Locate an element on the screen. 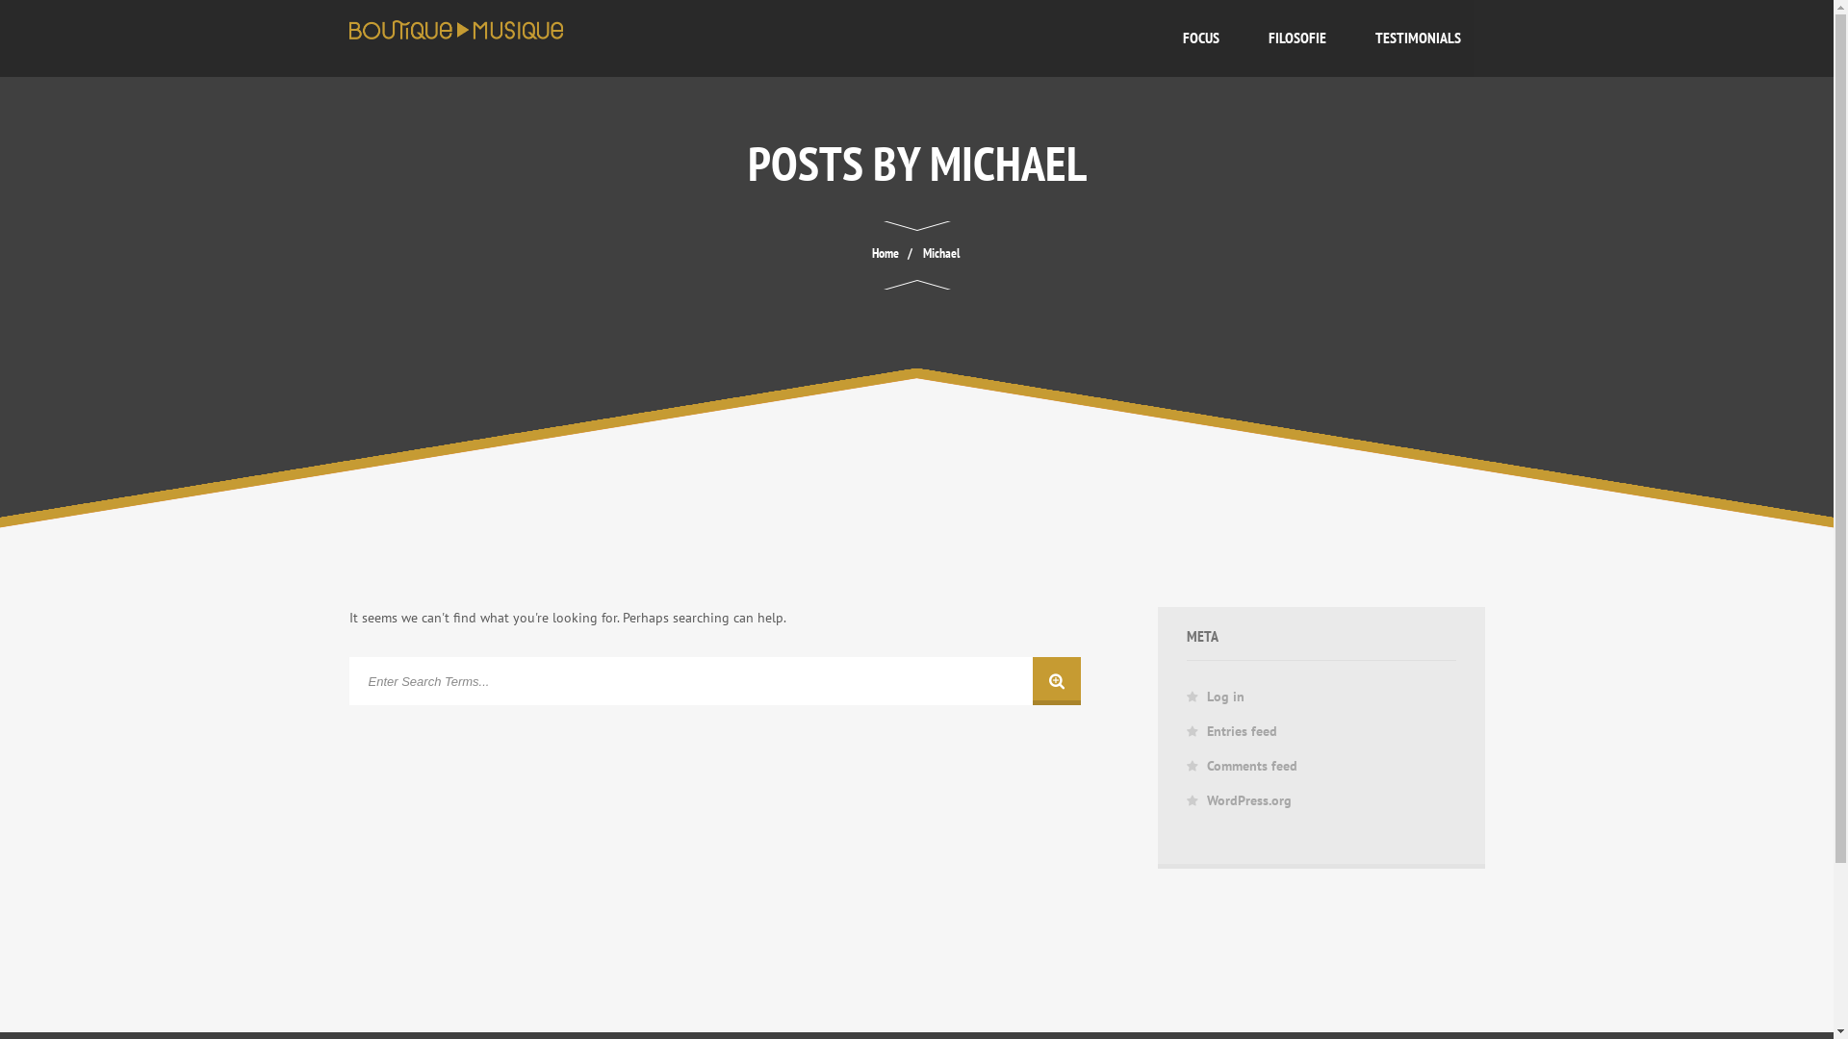 The height and width of the screenshot is (1039, 1848). Home is located at coordinates (885, 253).